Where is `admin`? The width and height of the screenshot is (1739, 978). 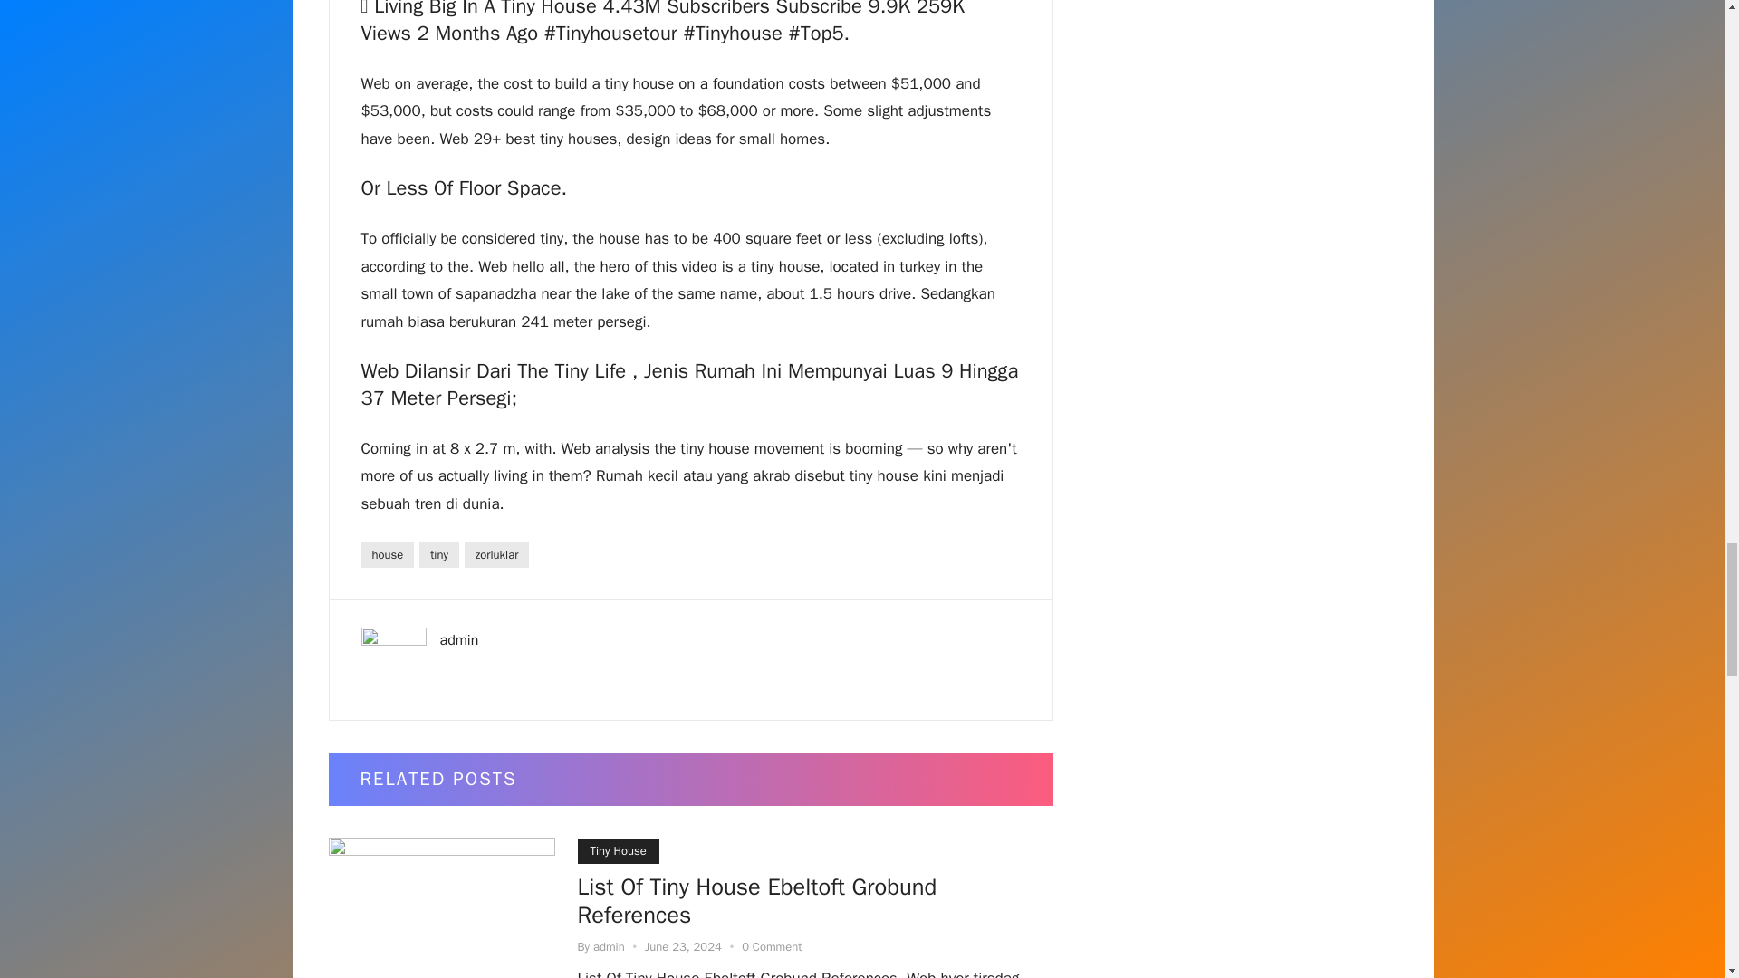
admin is located at coordinates (609, 946).